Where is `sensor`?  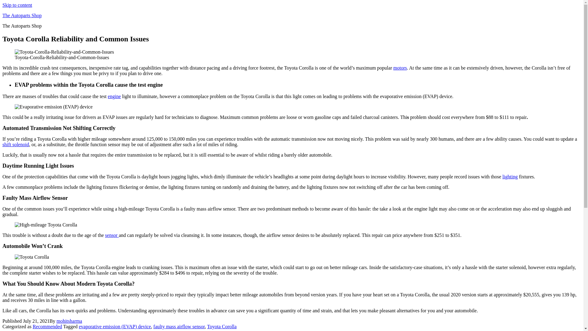
sensor is located at coordinates (112, 235).